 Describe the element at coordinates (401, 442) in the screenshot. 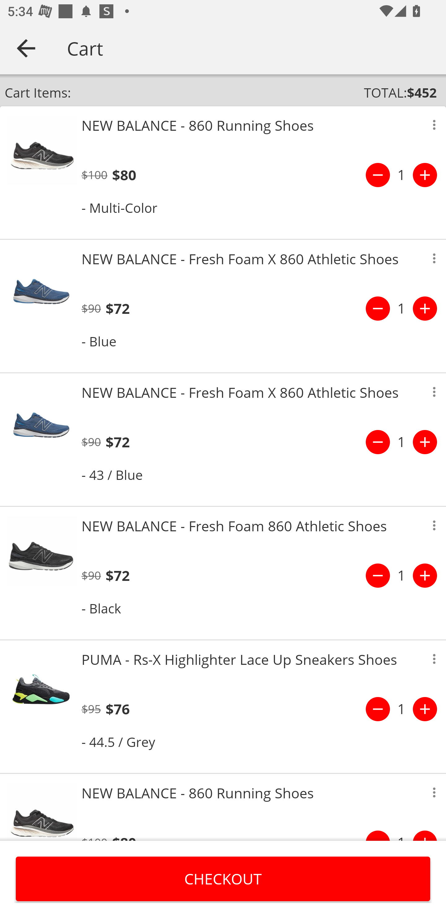

I see `1` at that location.